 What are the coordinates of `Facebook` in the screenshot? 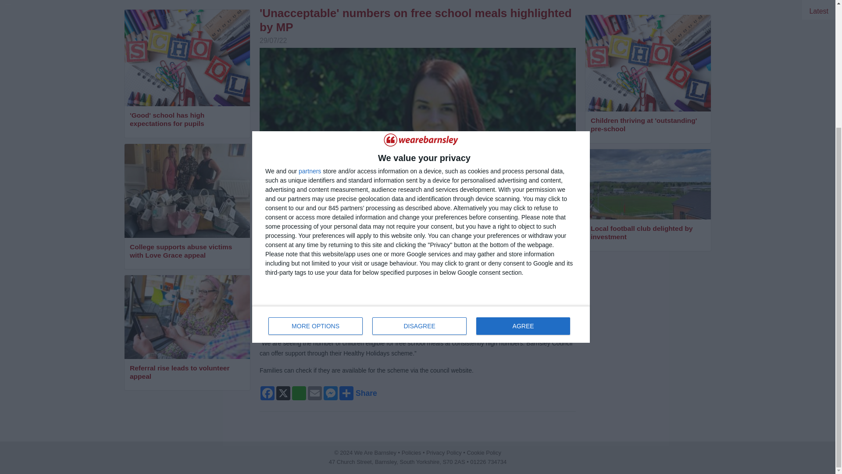 It's located at (267, 393).